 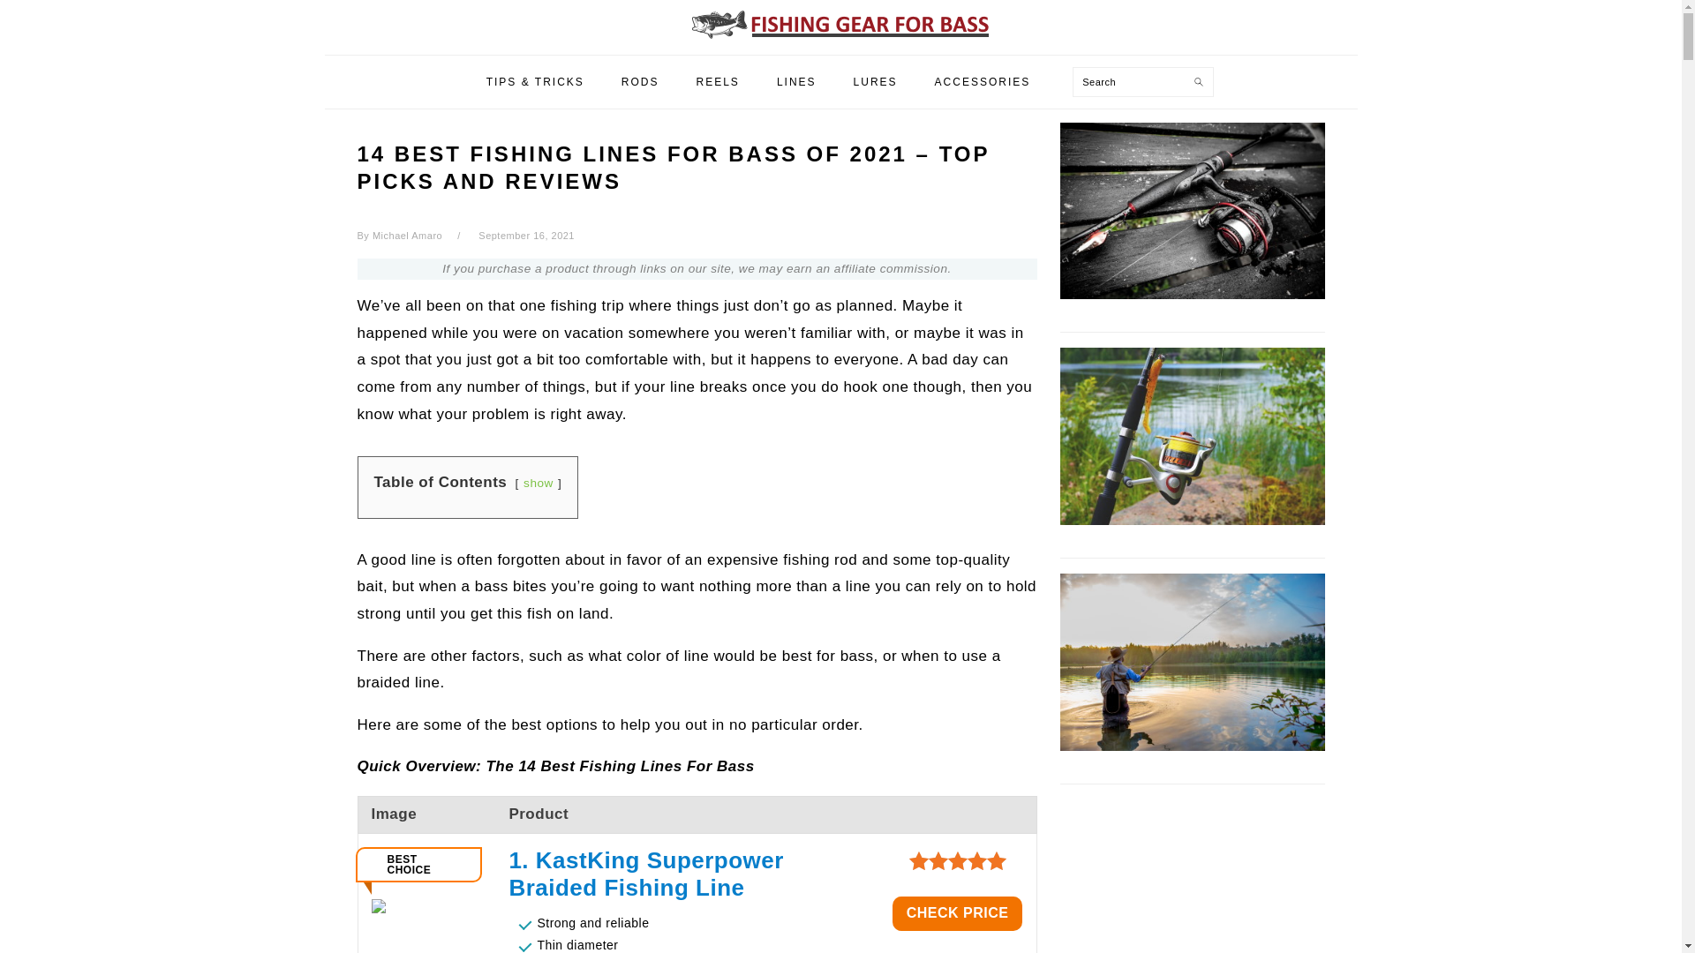 I want to click on How to Put Fishing line on a Spinning Reel, so click(x=1192, y=295).